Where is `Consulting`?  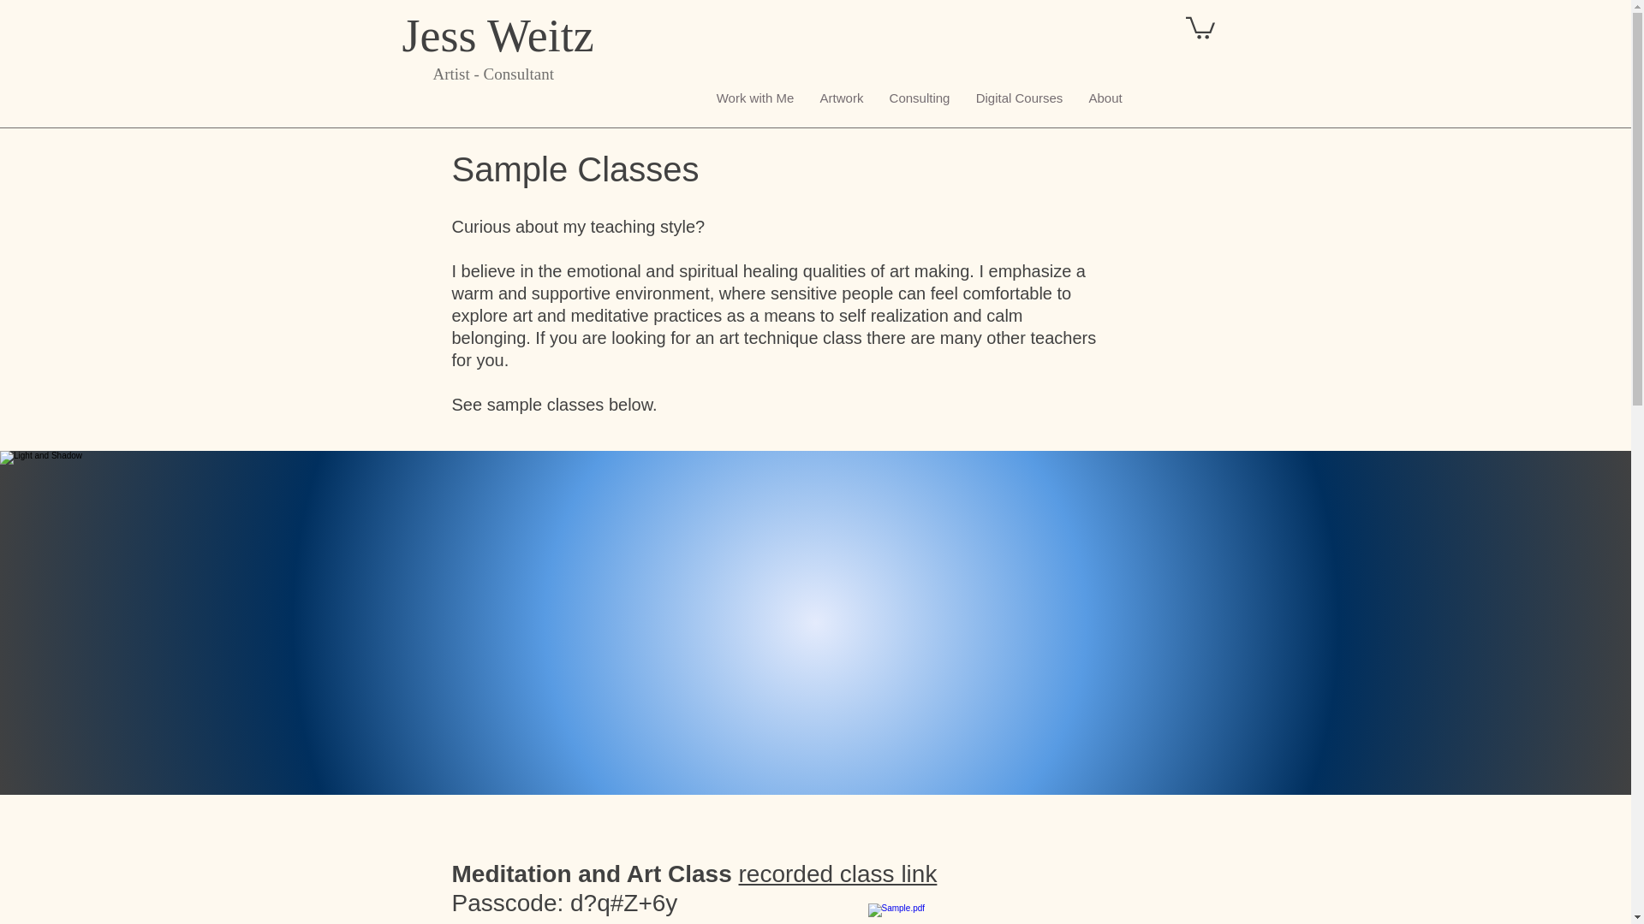
Consulting is located at coordinates (920, 98).